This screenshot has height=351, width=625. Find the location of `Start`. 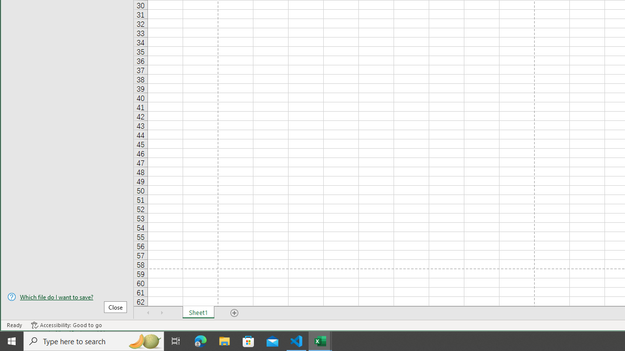

Start is located at coordinates (12, 341).